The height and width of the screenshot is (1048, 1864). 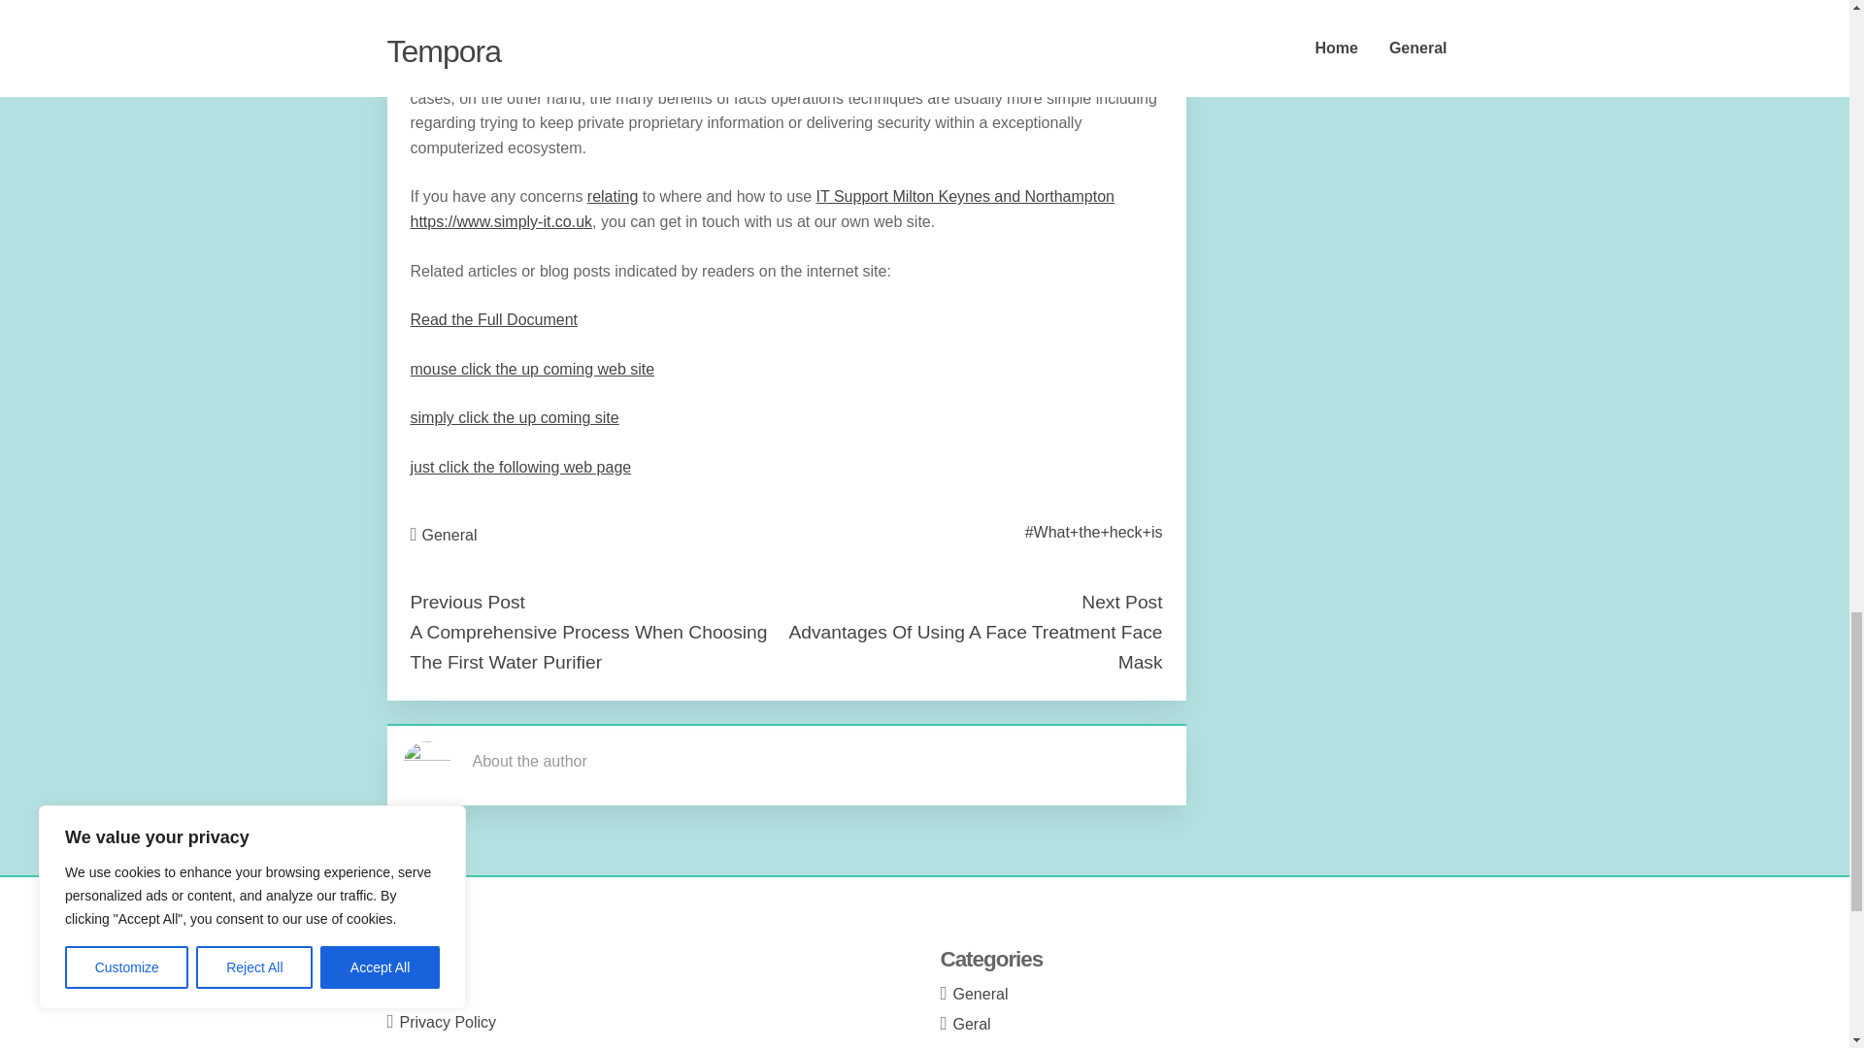 I want to click on mouse click the up coming web site, so click(x=532, y=369).